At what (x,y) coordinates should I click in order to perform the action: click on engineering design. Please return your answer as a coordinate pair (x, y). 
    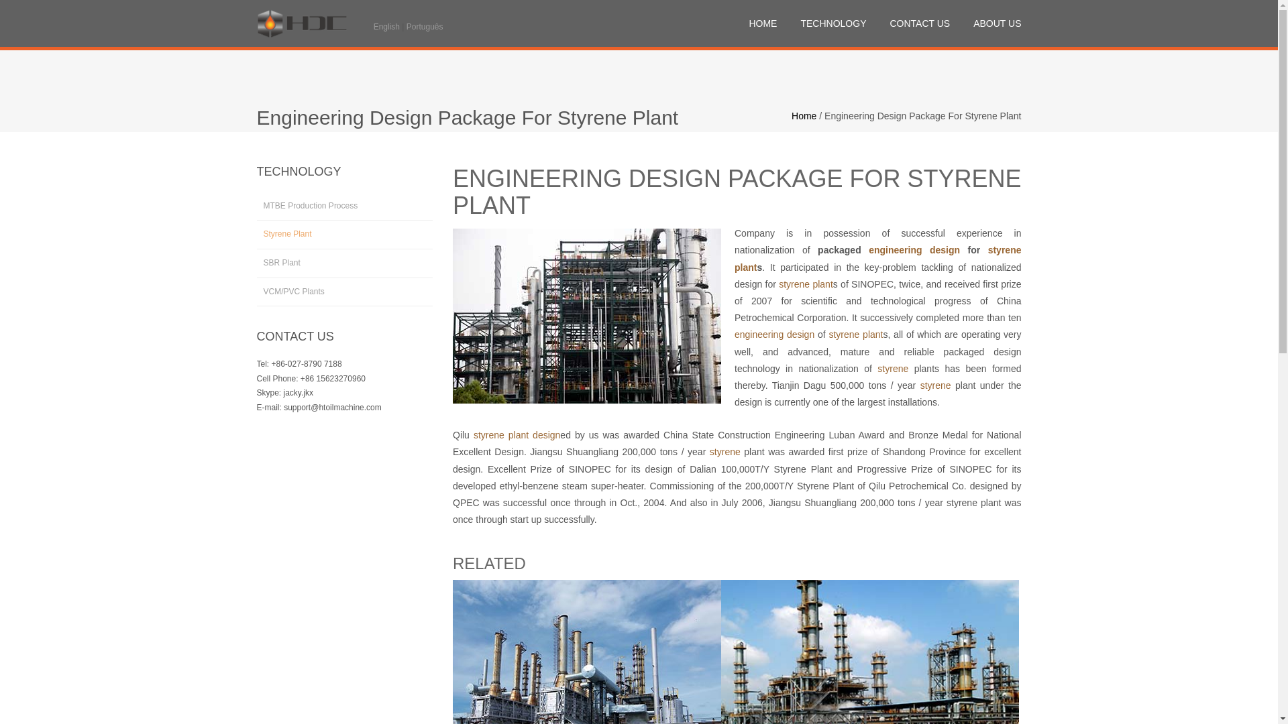
    Looking at the image, I should click on (914, 250).